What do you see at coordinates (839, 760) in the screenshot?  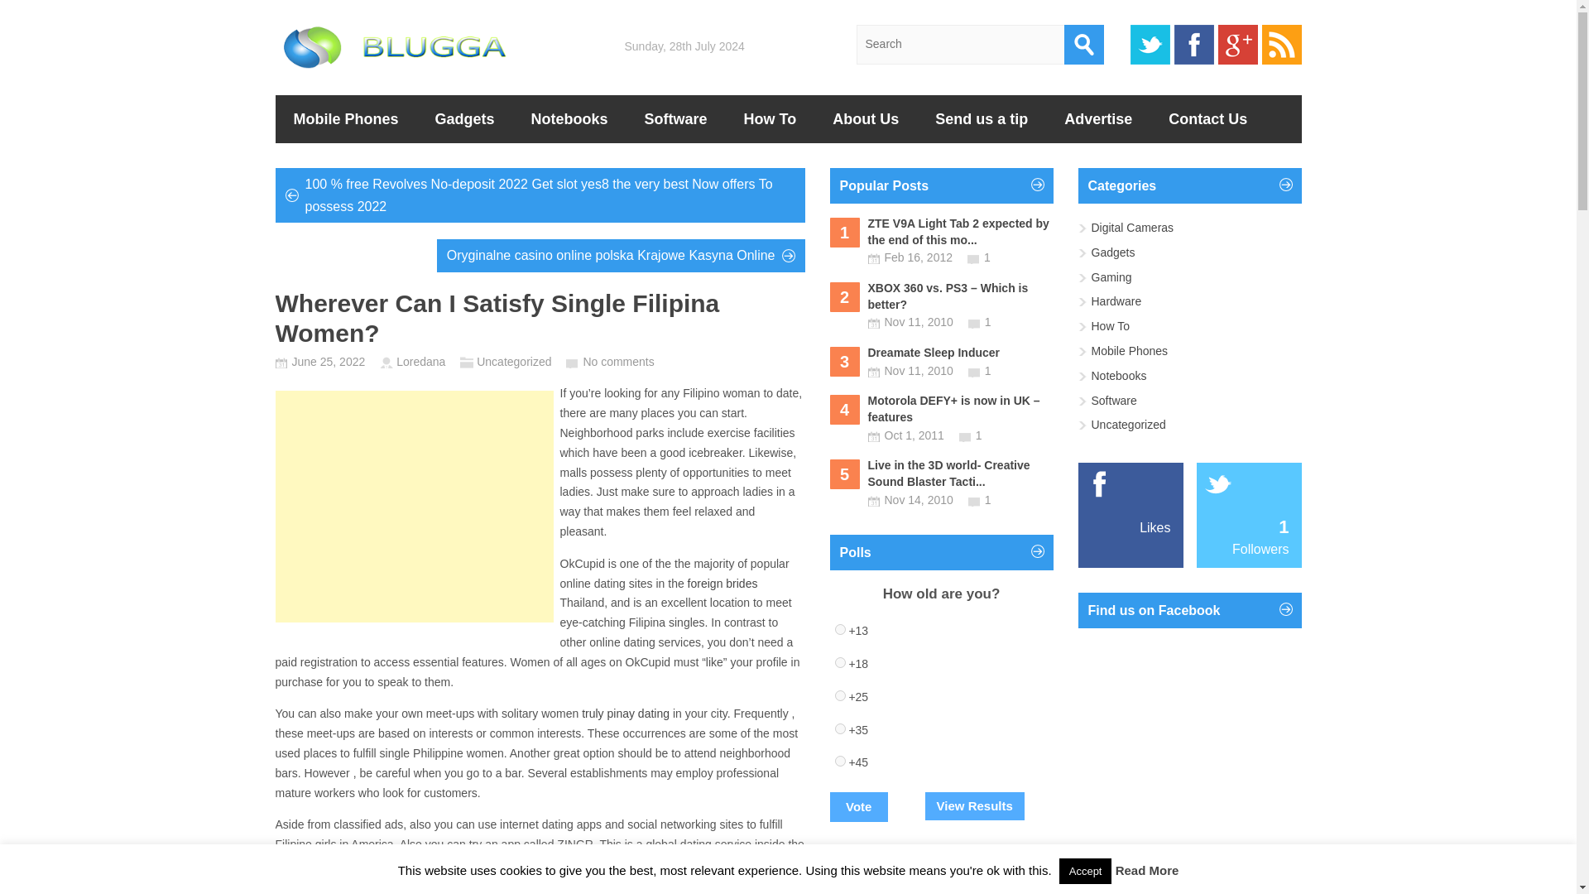 I see `18` at bounding box center [839, 760].